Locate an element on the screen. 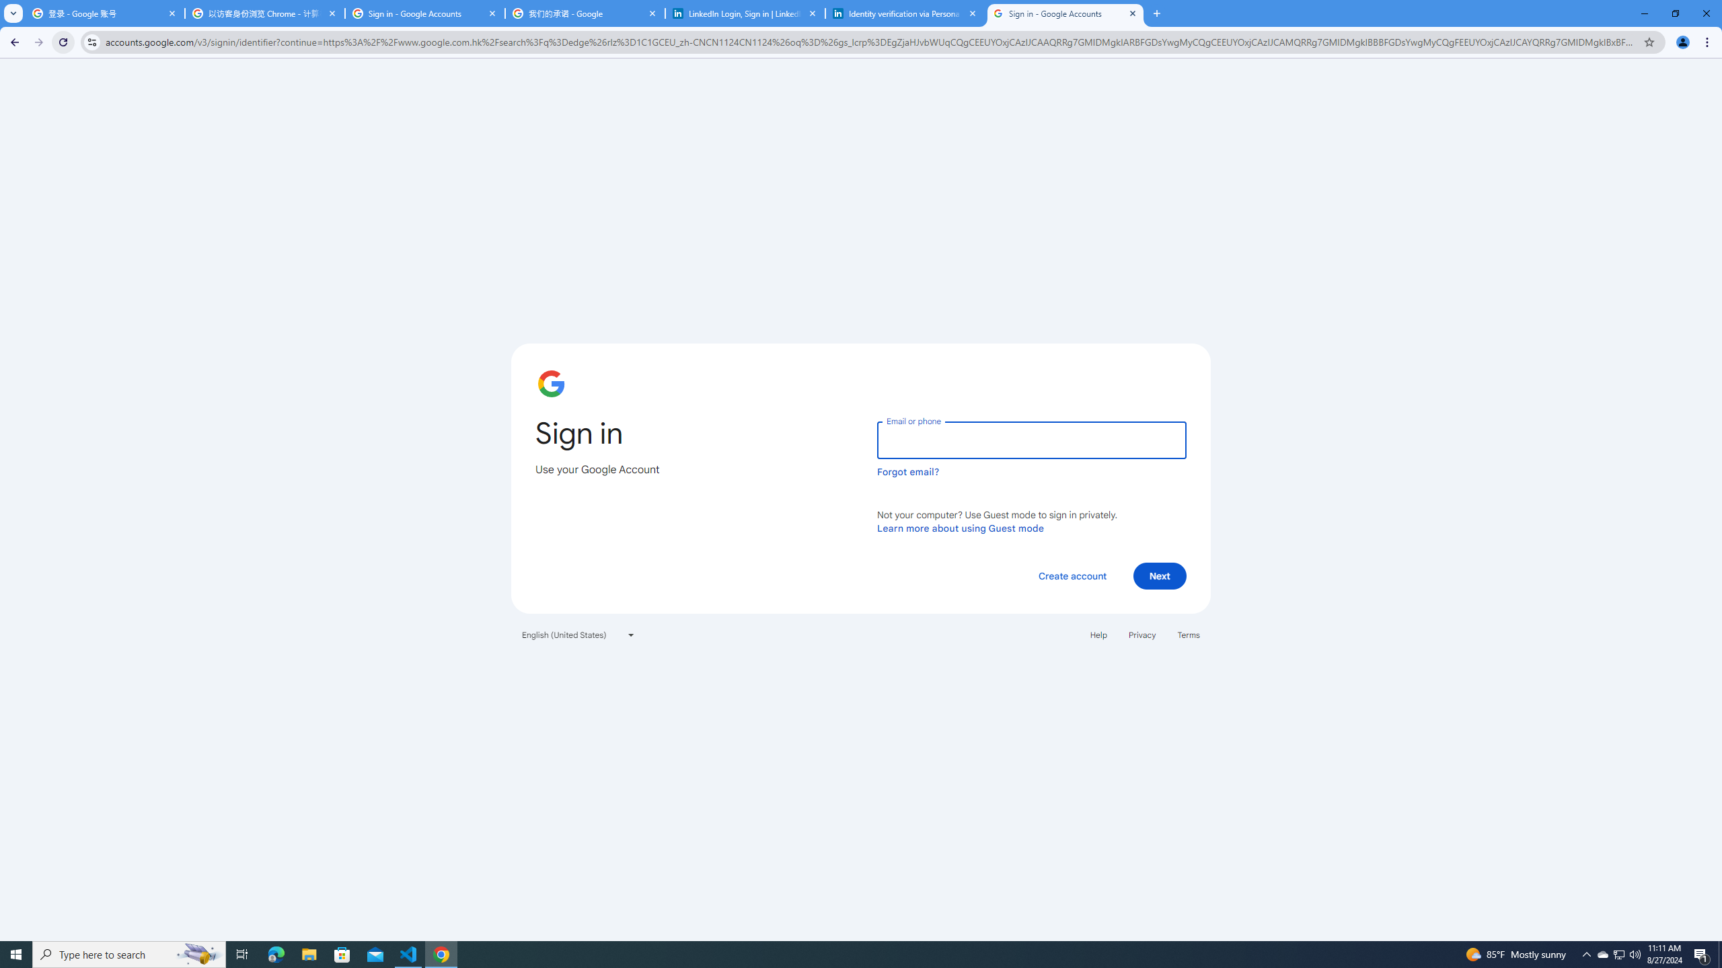 The height and width of the screenshot is (968, 1722). Create account is located at coordinates (1072, 575).